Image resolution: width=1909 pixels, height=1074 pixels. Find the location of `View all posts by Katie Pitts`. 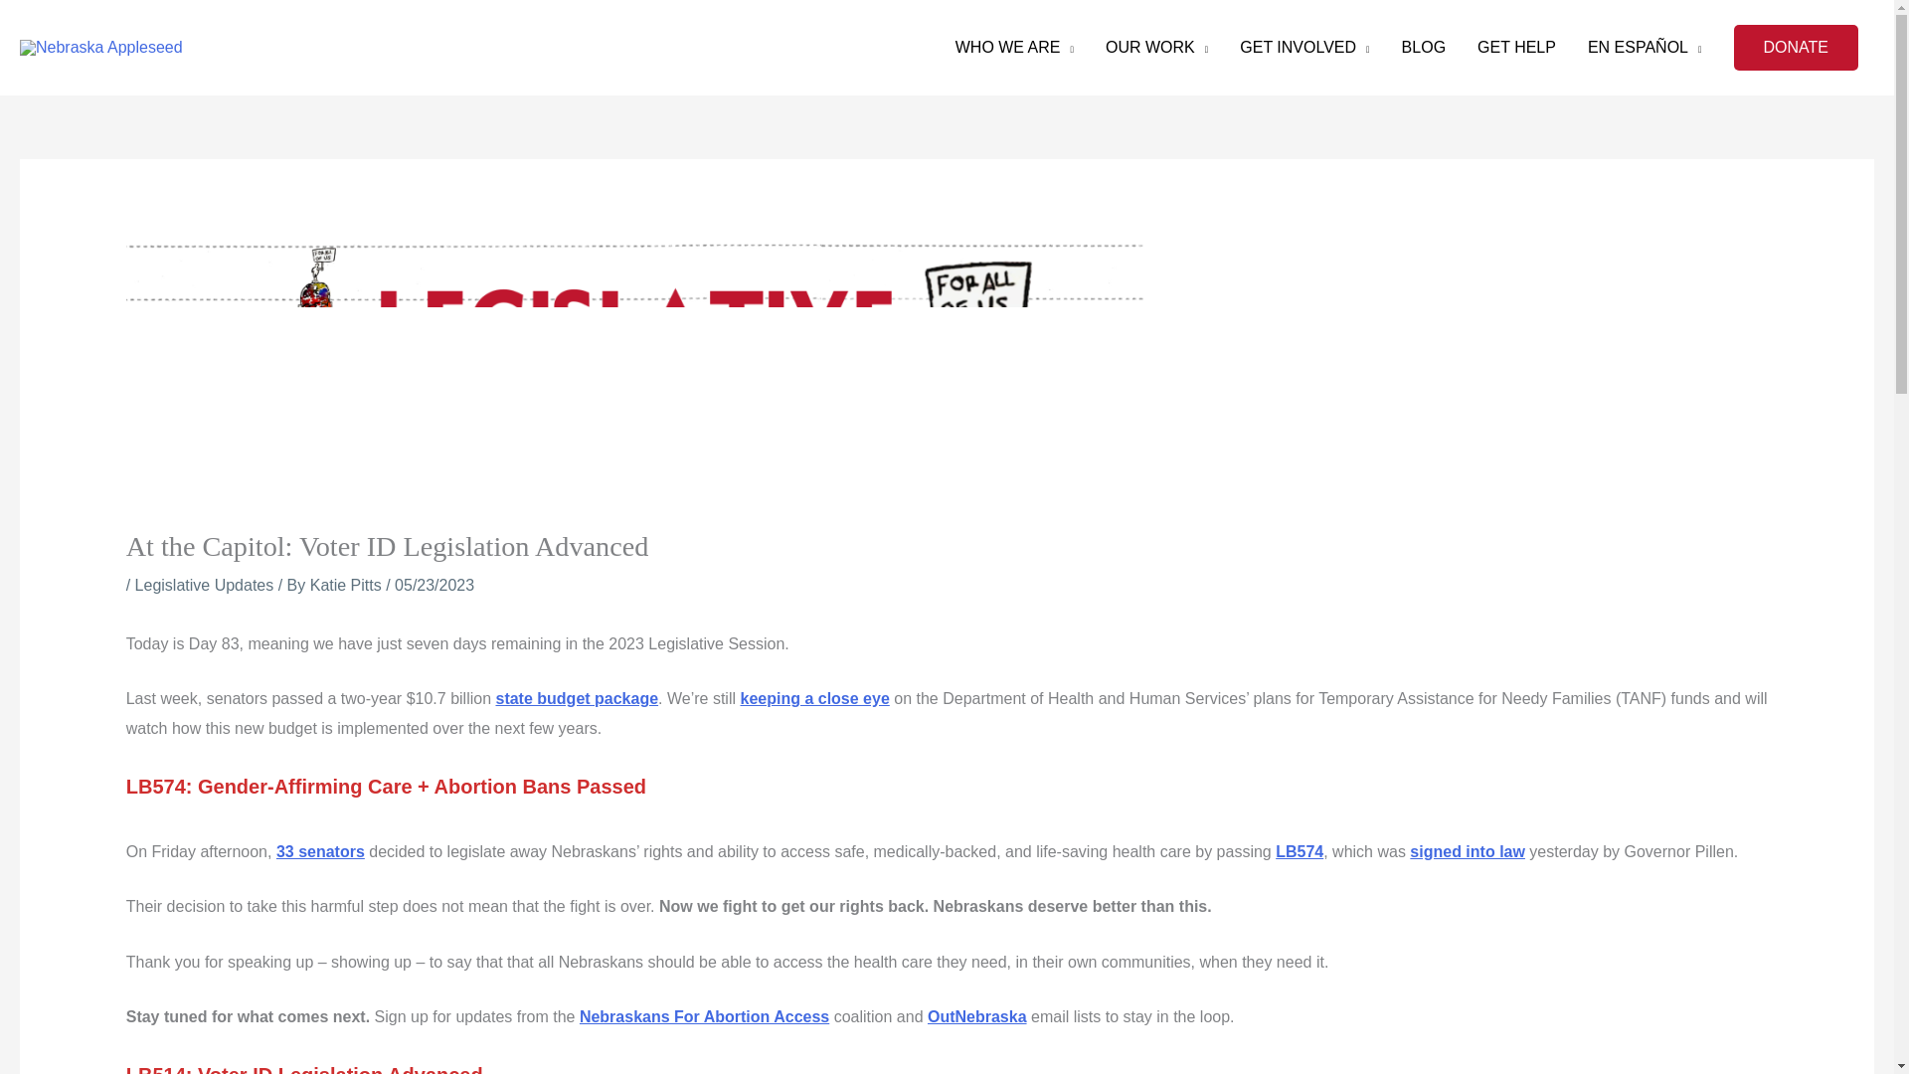

View all posts by Katie Pitts is located at coordinates (347, 585).